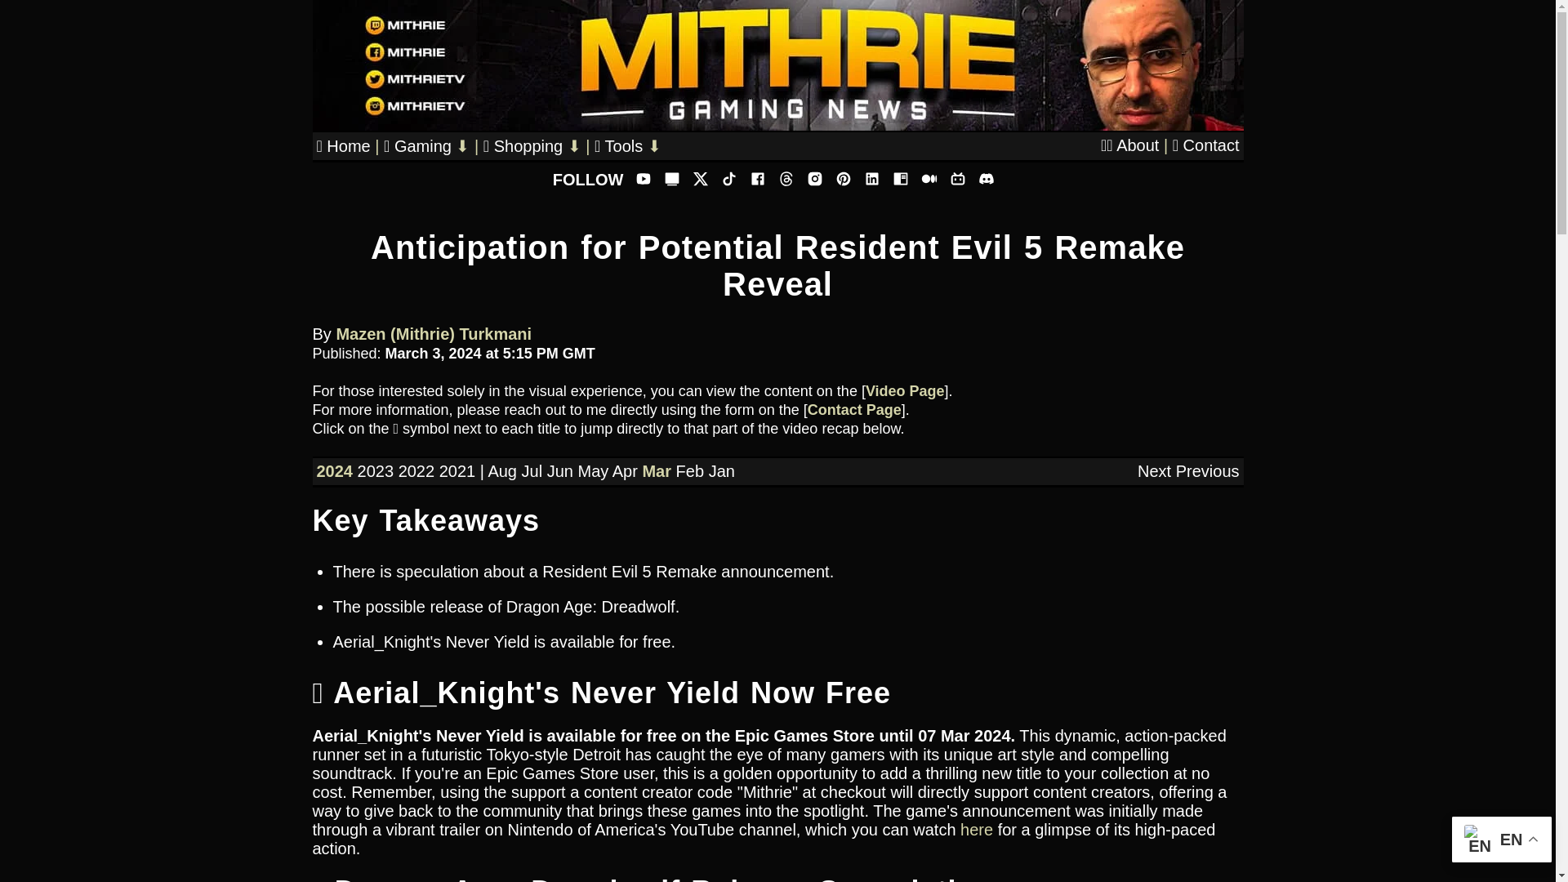 The image size is (1568, 882). What do you see at coordinates (457, 470) in the screenshot?
I see `2021` at bounding box center [457, 470].